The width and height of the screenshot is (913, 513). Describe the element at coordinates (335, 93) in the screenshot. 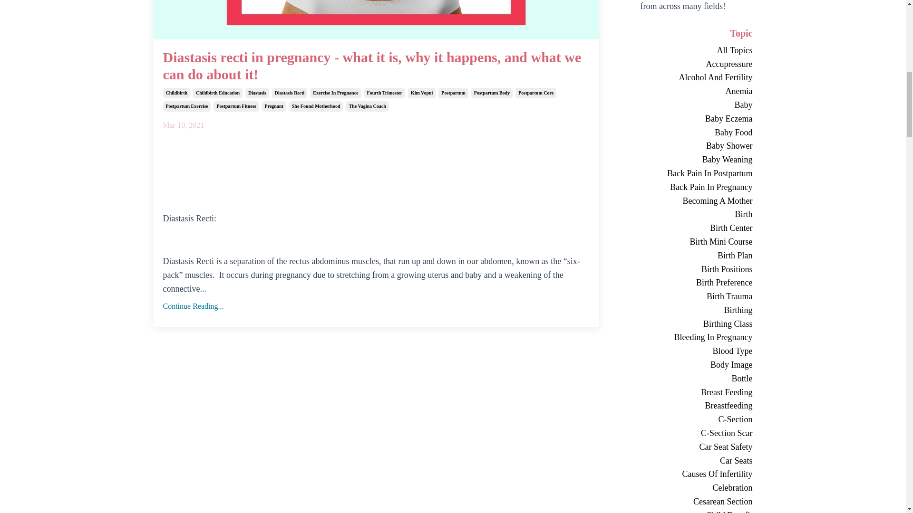

I see `Exercise In Pregnance` at that location.